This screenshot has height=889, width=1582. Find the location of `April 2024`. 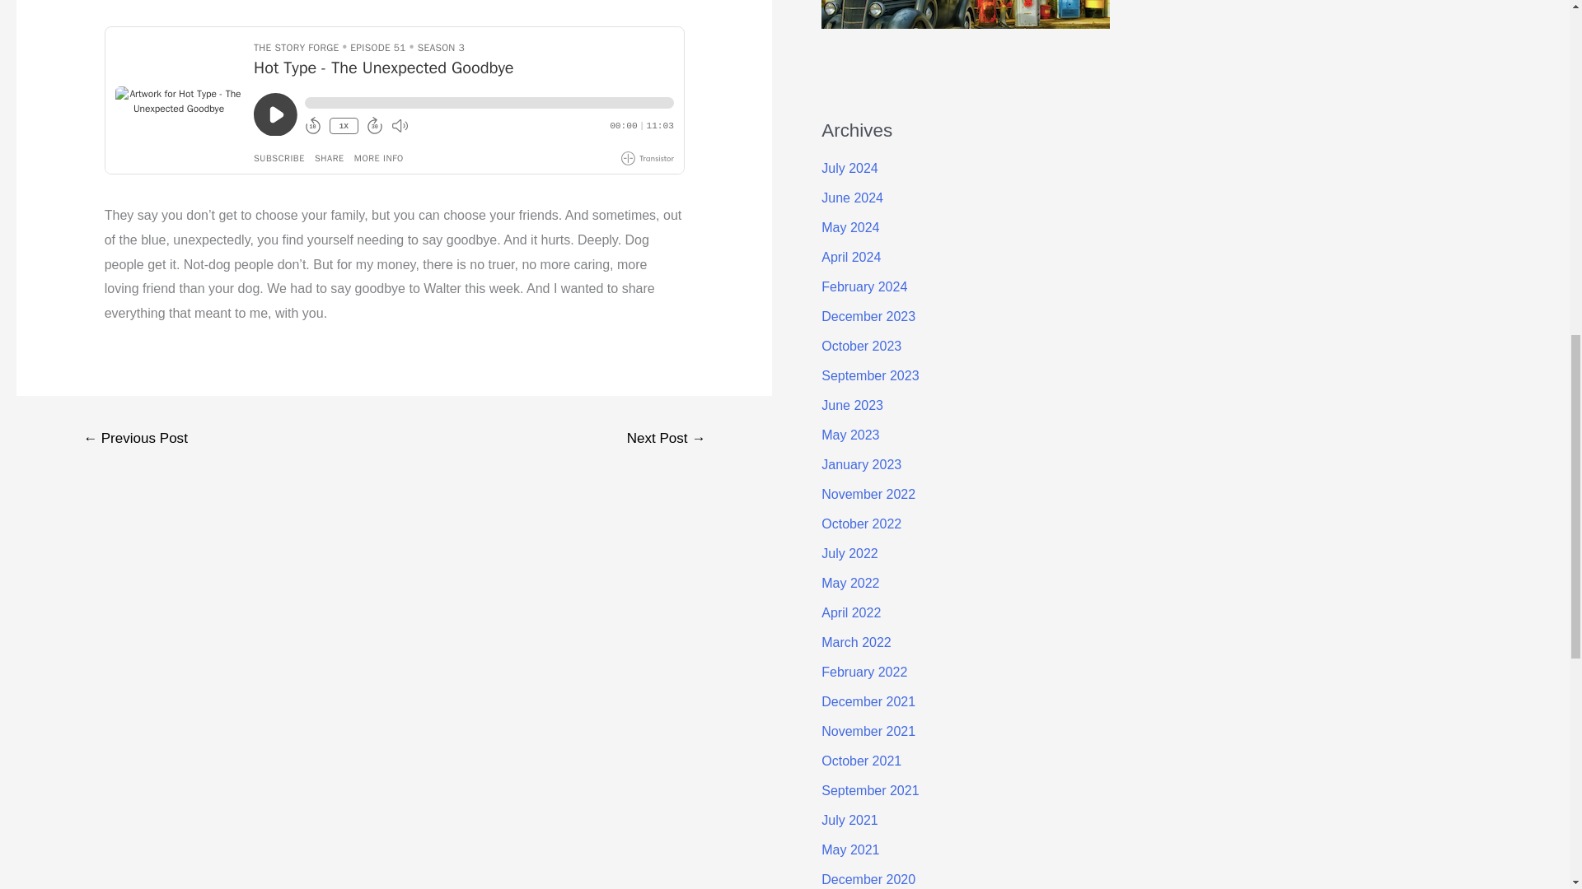

April 2024 is located at coordinates (850, 257).